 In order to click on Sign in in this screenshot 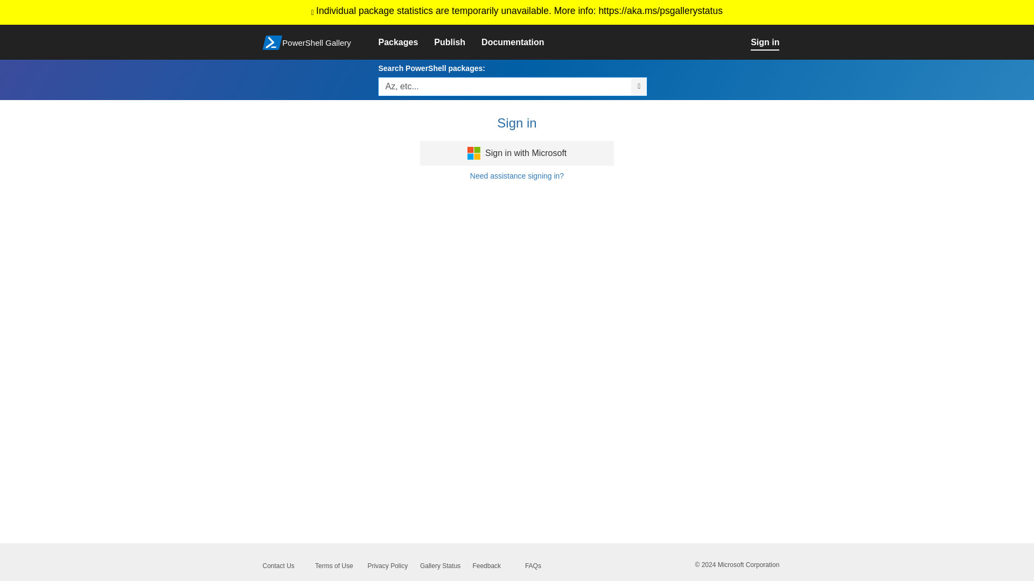, I will do `click(772, 42)`.